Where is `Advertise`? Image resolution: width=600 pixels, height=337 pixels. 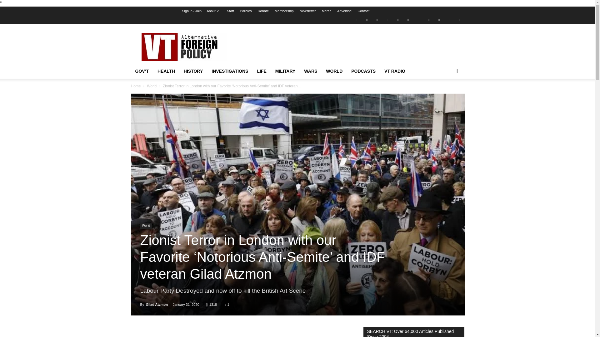
Advertise is located at coordinates (344, 11).